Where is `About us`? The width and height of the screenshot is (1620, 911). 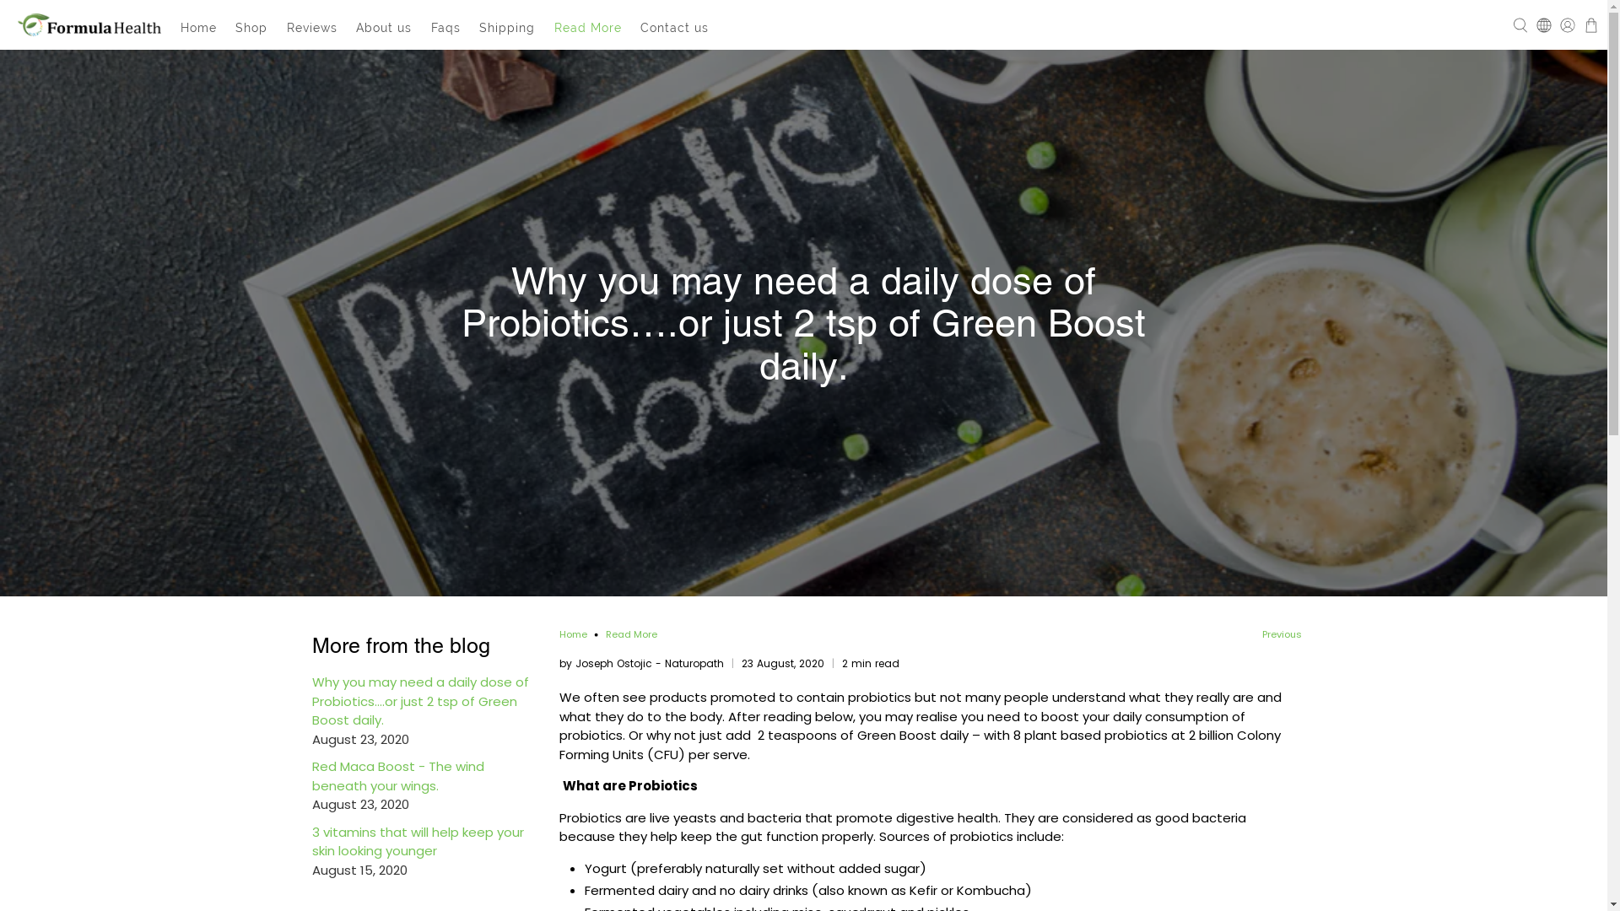
About us is located at coordinates (385, 29).